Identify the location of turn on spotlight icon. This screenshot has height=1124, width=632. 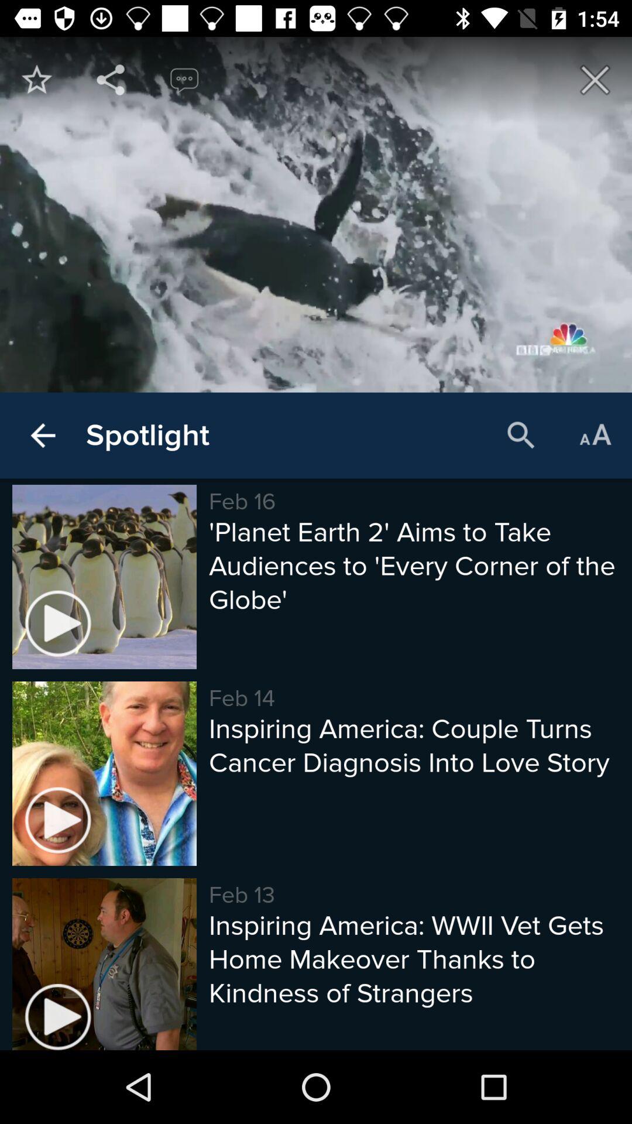
(147, 436).